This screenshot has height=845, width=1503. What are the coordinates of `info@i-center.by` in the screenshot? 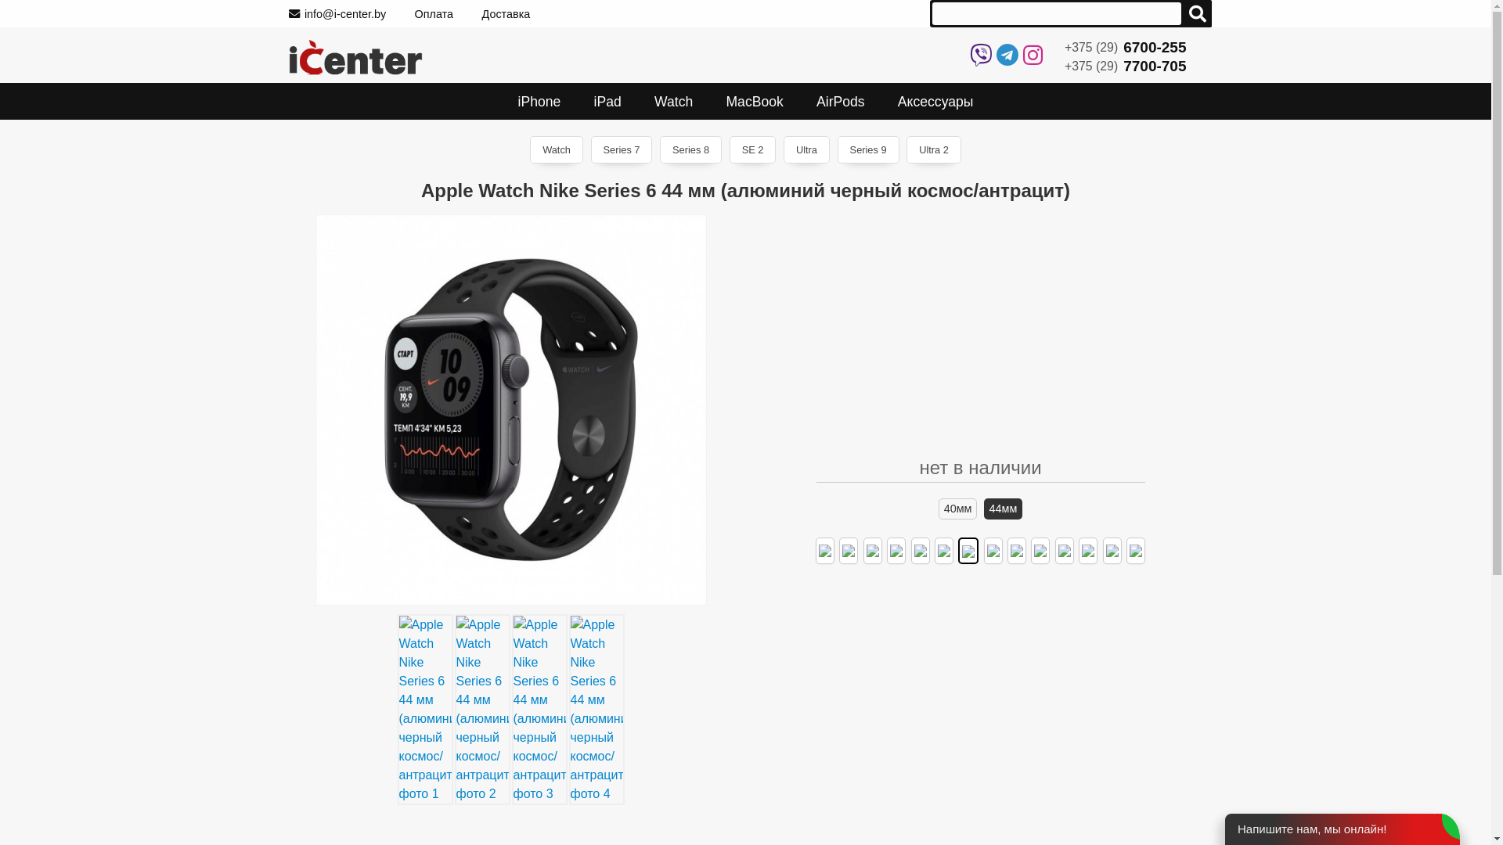 It's located at (337, 14).